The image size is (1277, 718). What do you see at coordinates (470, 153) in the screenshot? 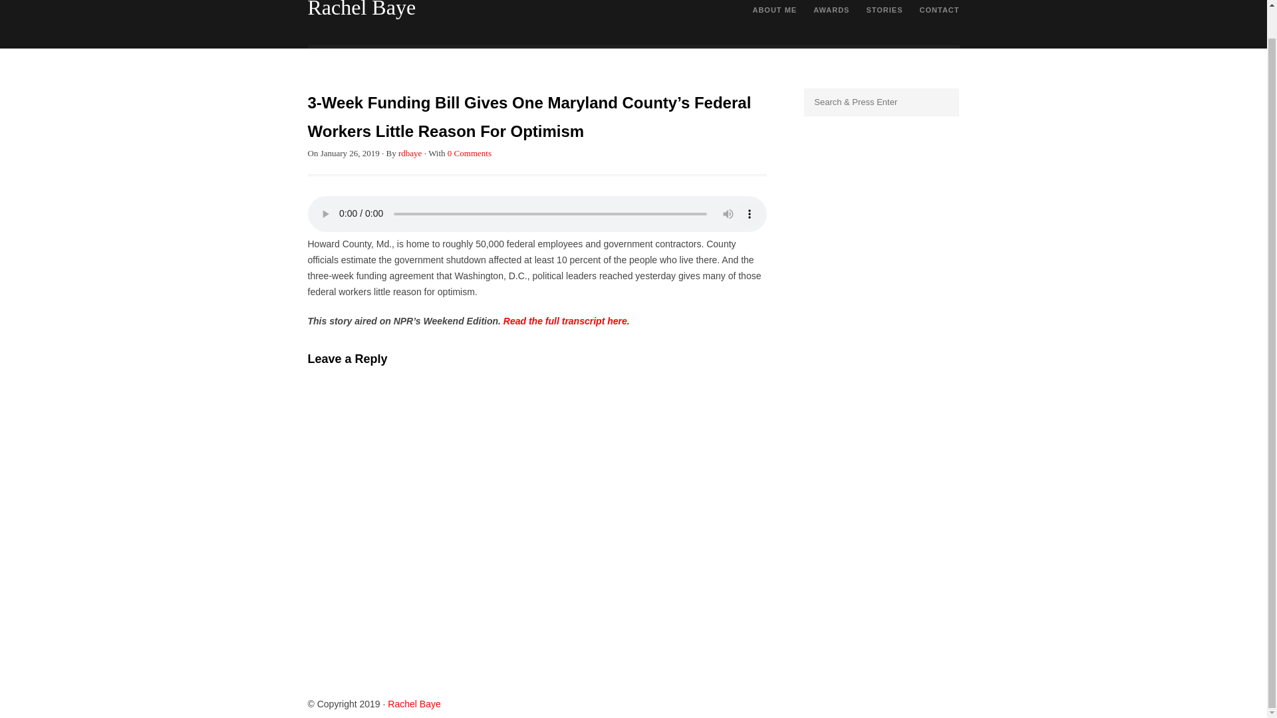
I see `0 Comments` at bounding box center [470, 153].